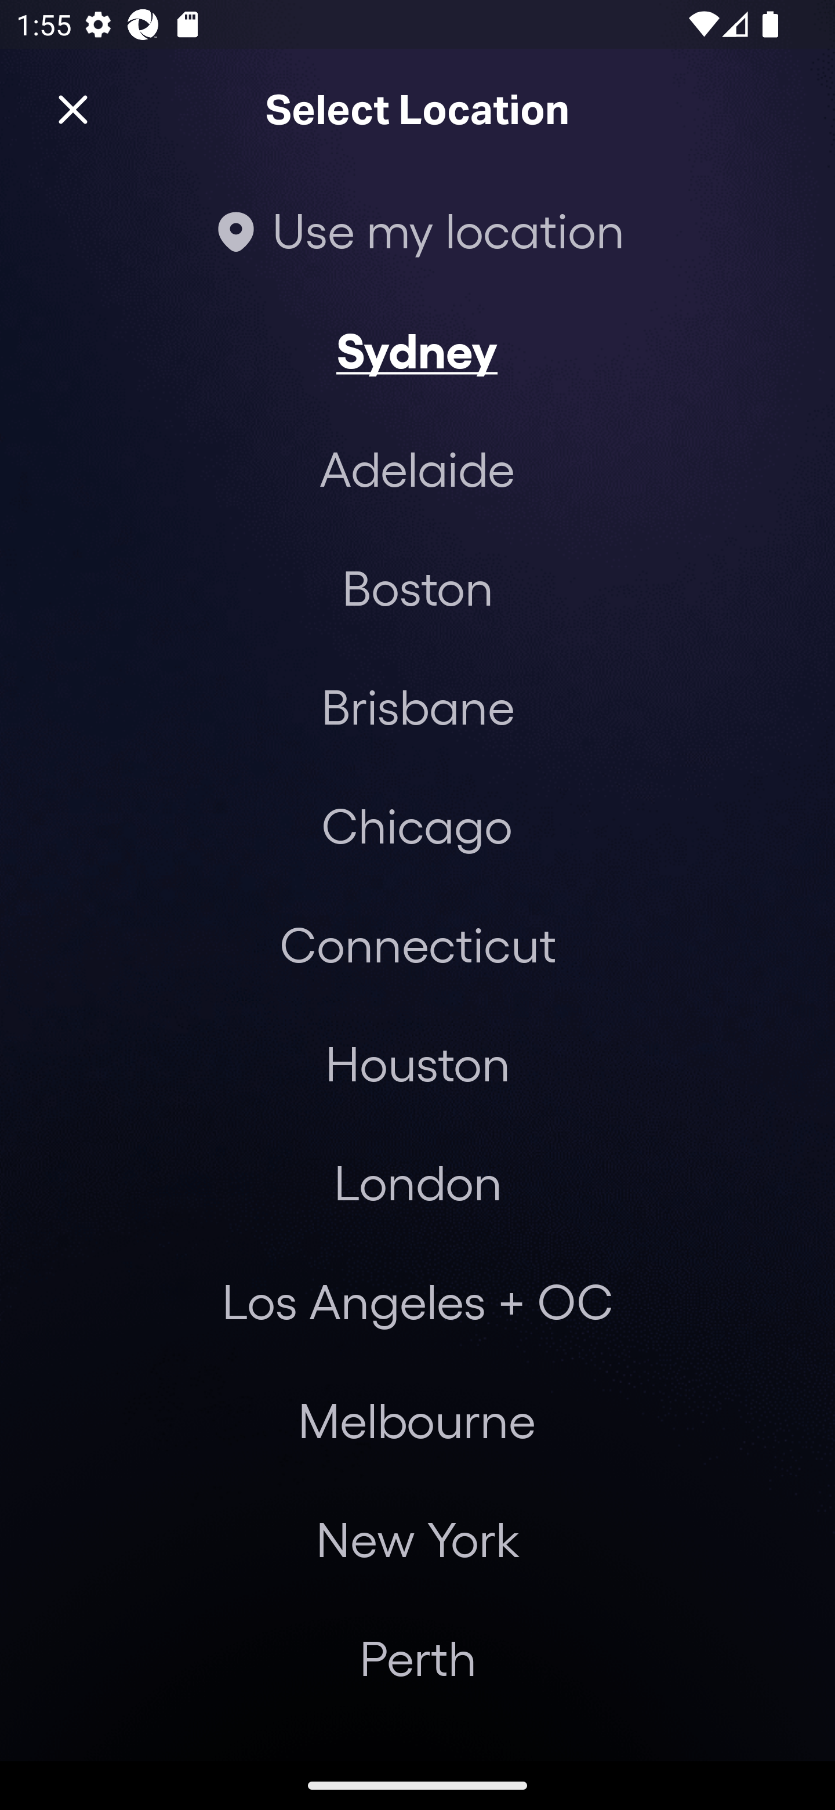 This screenshot has height=1810, width=835. Describe the element at coordinates (417, 825) in the screenshot. I see `Chicago` at that location.